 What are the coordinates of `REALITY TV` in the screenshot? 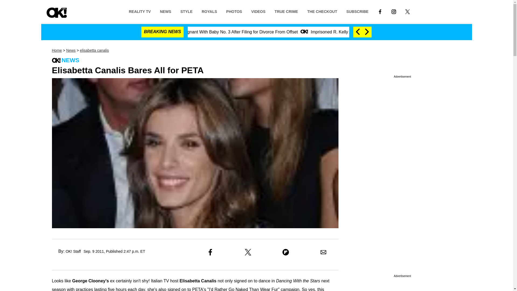 It's located at (139, 11).